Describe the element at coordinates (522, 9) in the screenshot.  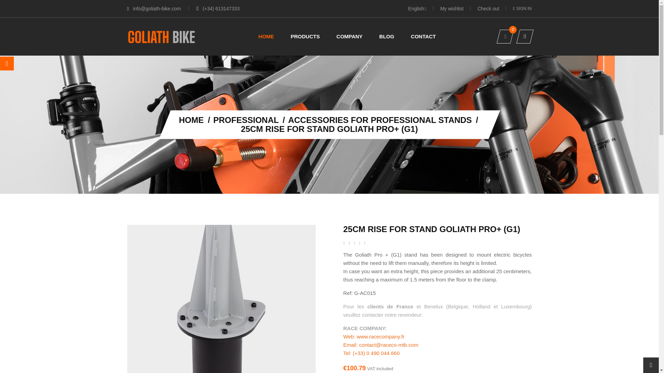
I see `SIGN IN` at that location.